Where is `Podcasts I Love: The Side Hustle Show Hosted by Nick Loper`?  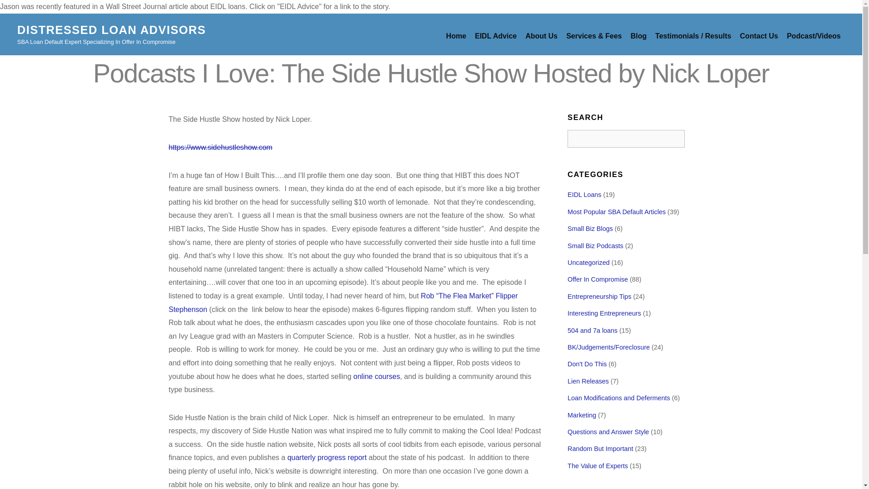 Podcasts I Love: The Side Hustle Show Hosted by Nick Loper is located at coordinates (431, 73).